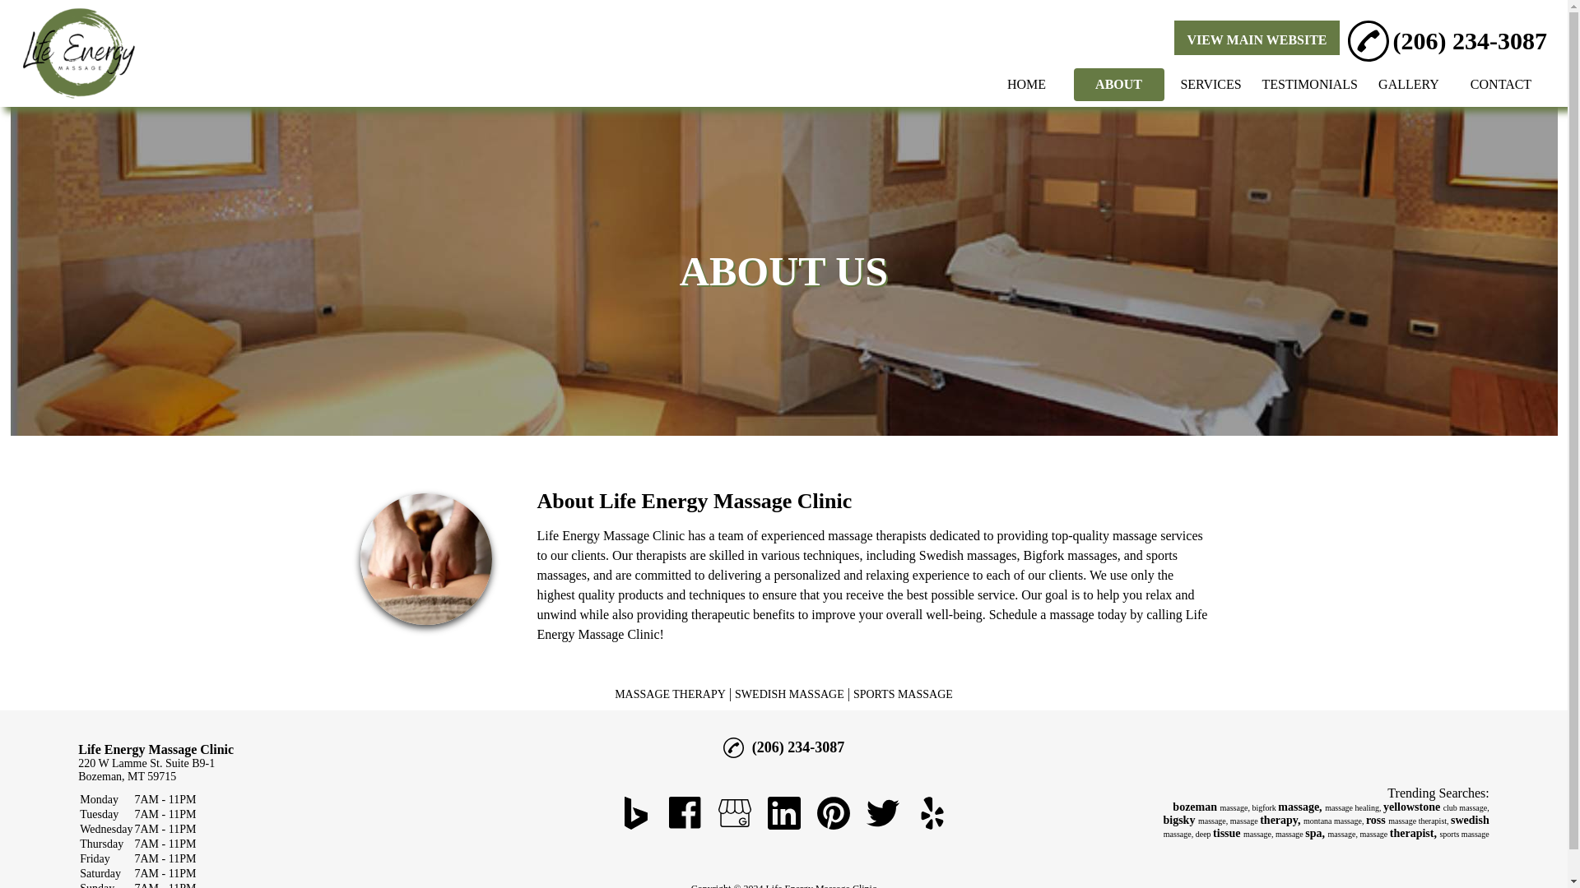  What do you see at coordinates (1408, 84) in the screenshot?
I see `GALLERY` at bounding box center [1408, 84].